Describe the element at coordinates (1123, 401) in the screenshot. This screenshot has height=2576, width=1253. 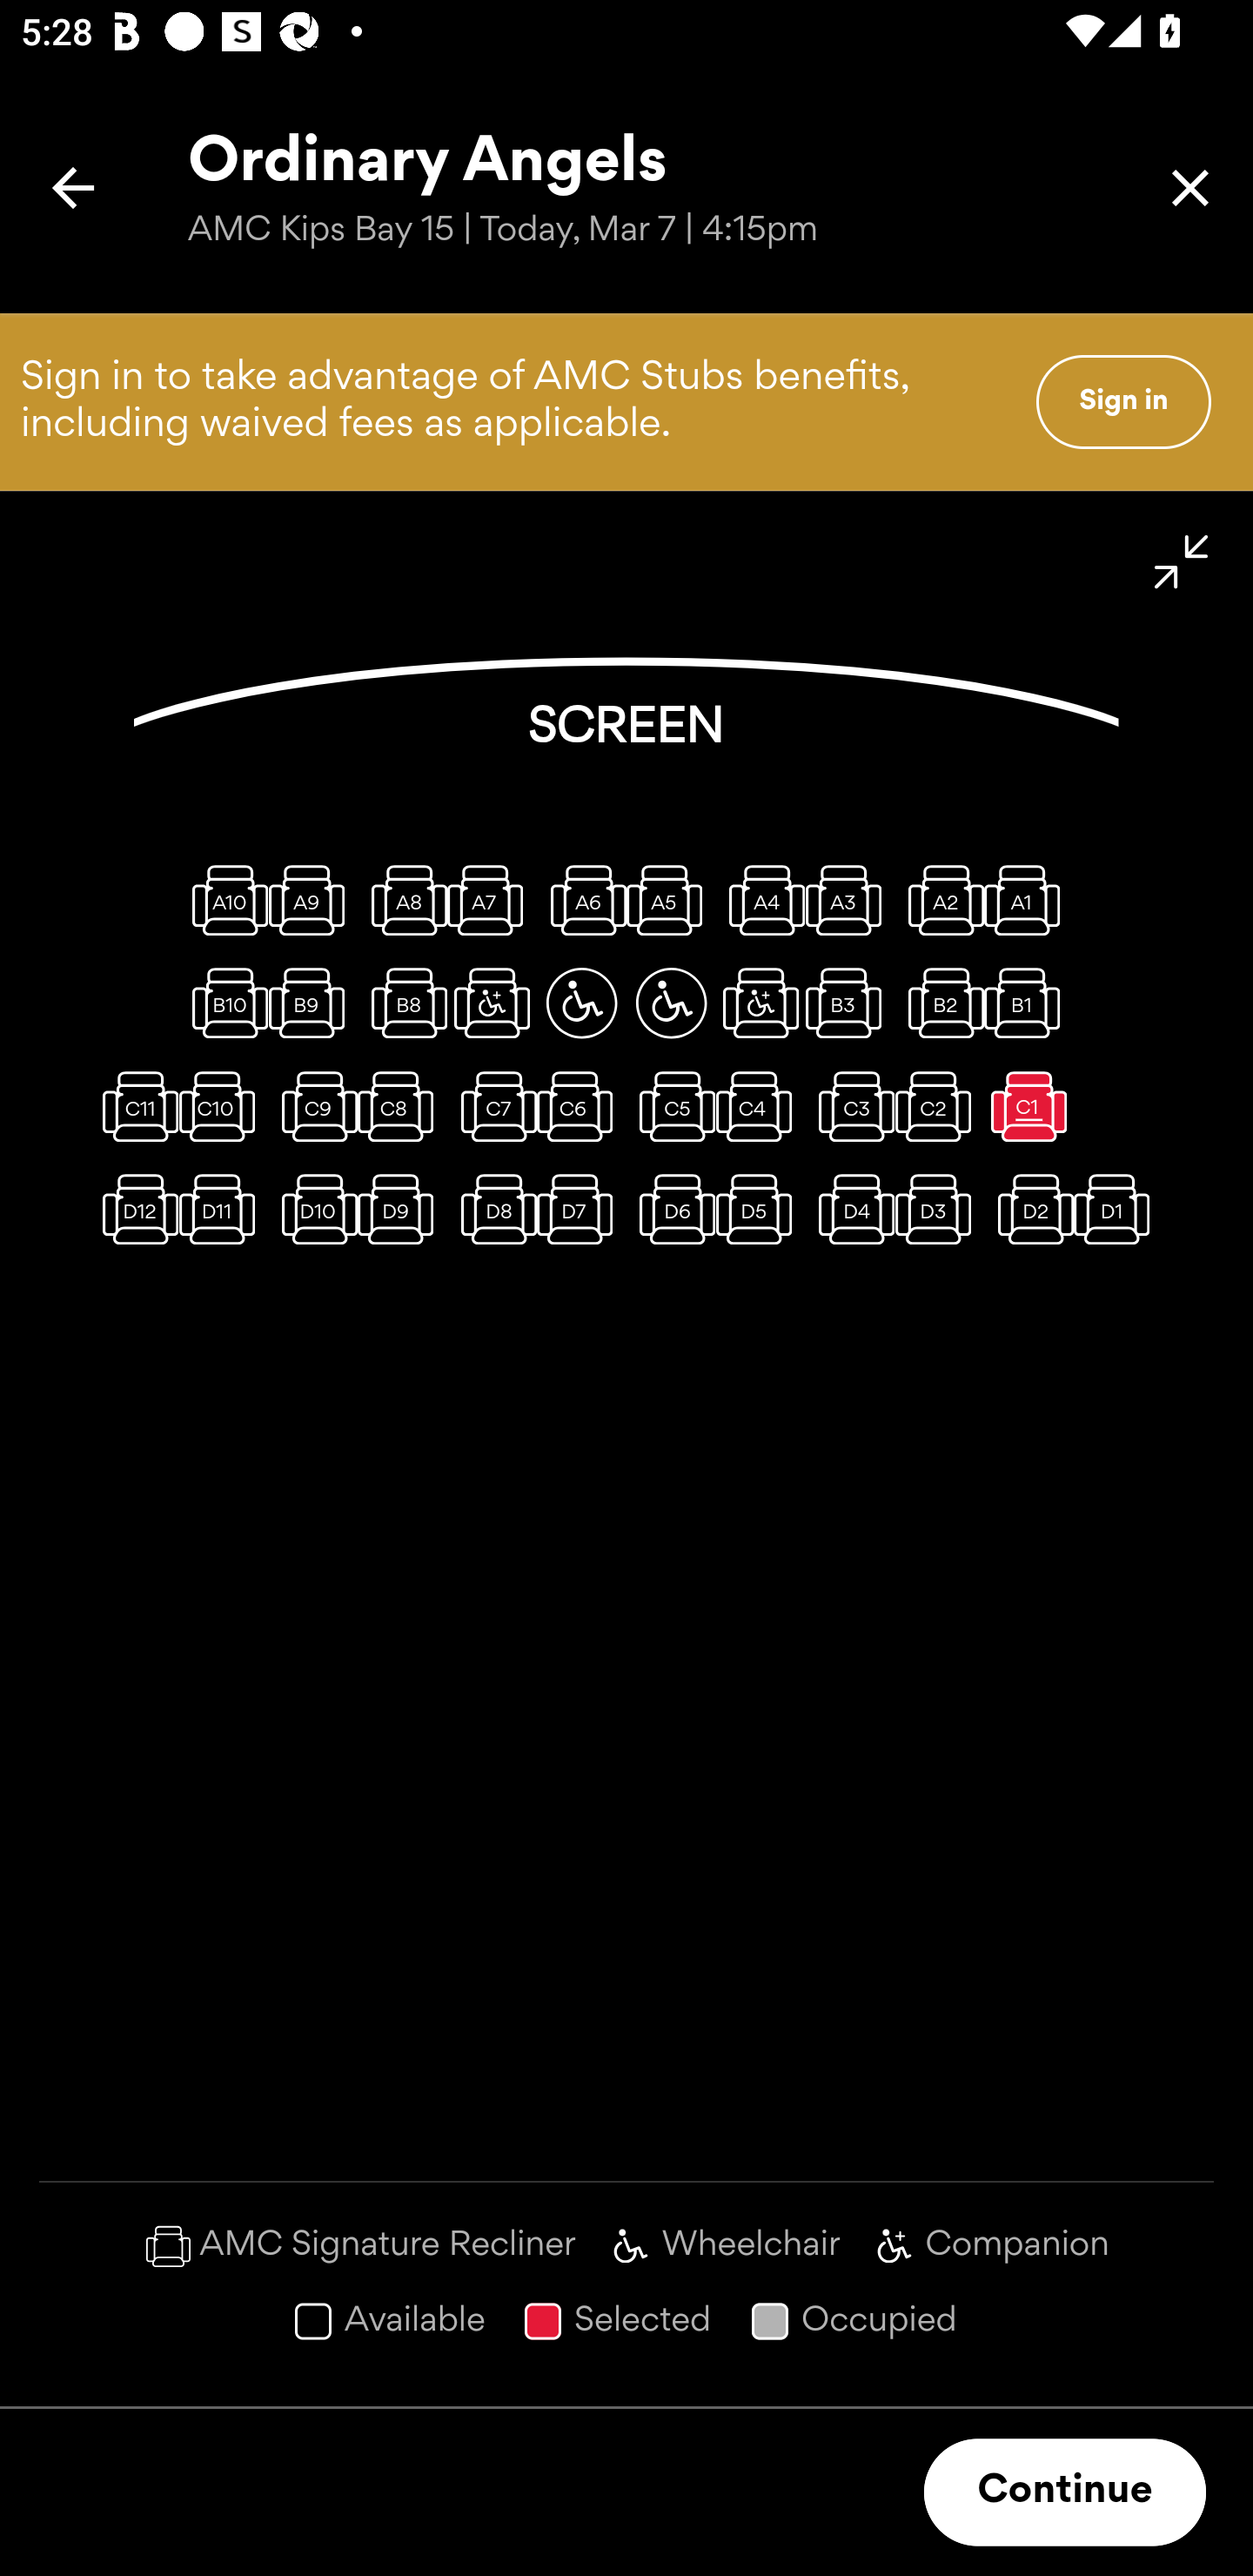
I see `Sign in` at that location.